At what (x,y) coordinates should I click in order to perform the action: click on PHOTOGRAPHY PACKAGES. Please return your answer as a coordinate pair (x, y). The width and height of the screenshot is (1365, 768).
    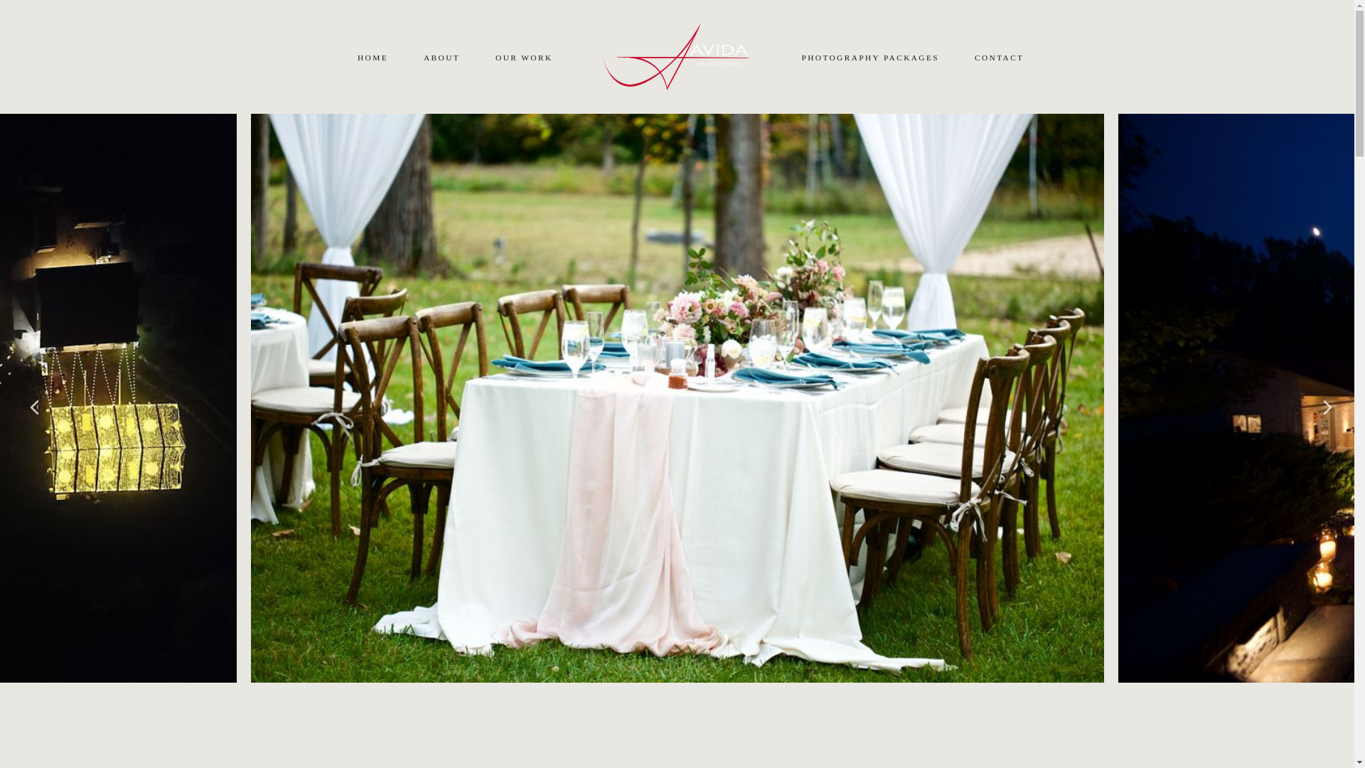
    Looking at the image, I should click on (870, 58).